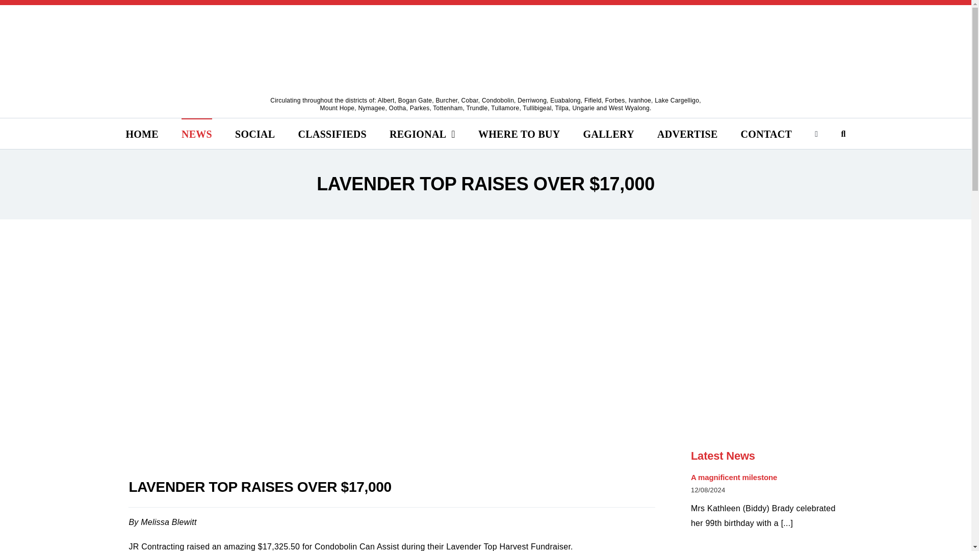 The height and width of the screenshot is (551, 979). What do you see at coordinates (197, 134) in the screenshot?
I see `NEWS` at bounding box center [197, 134].